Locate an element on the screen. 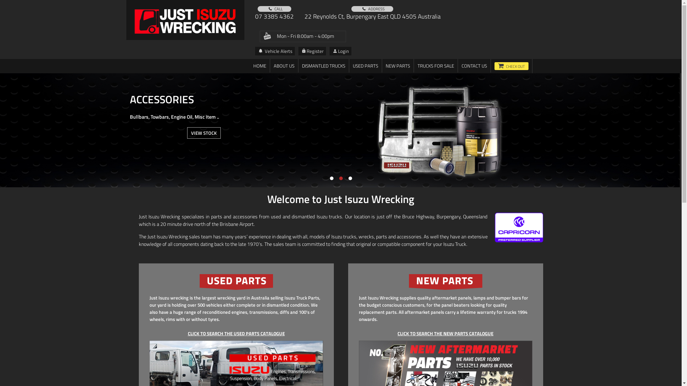 This screenshot has width=687, height=386. CONTACT US is located at coordinates (474, 66).